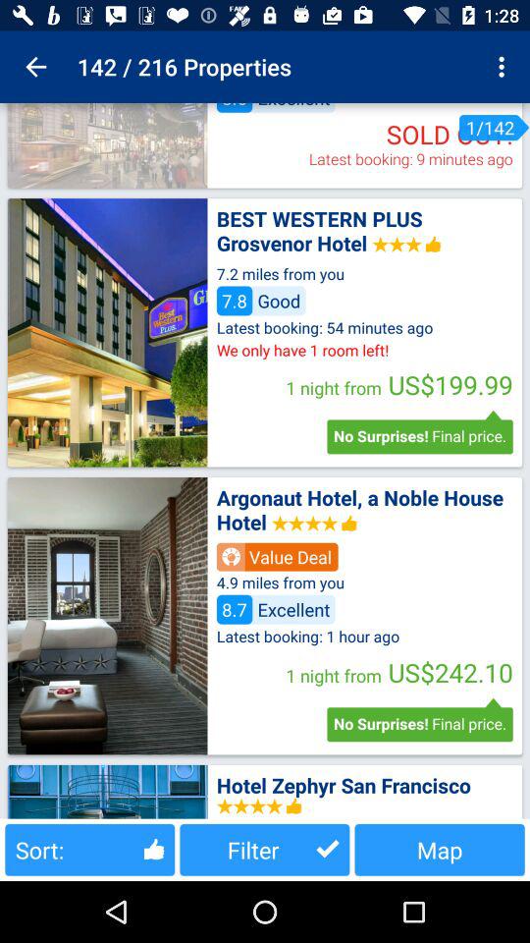  Describe the element at coordinates (107, 332) in the screenshot. I see `opens more details about selected hotel` at that location.